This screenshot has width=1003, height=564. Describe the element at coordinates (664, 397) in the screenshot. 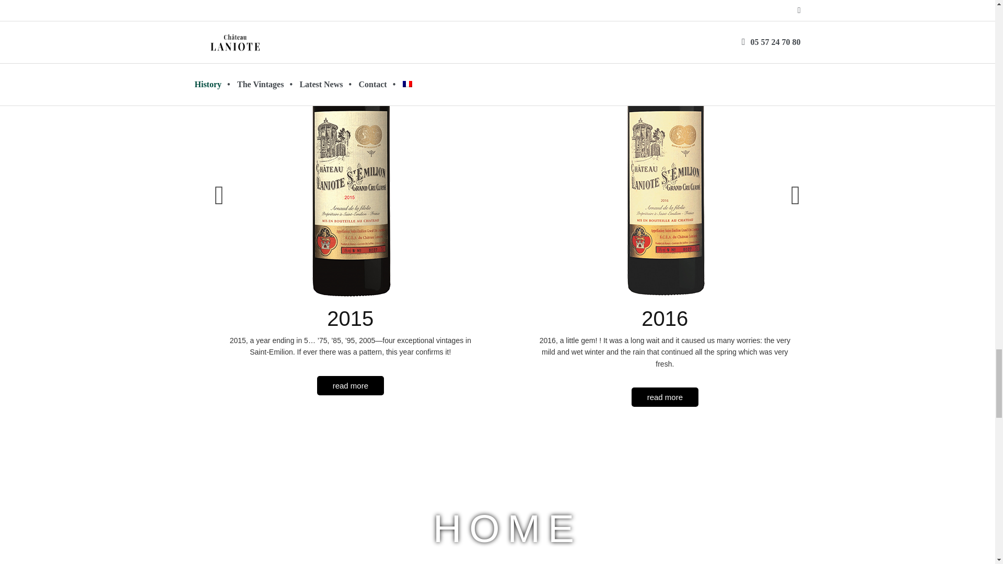

I see `read more` at that location.